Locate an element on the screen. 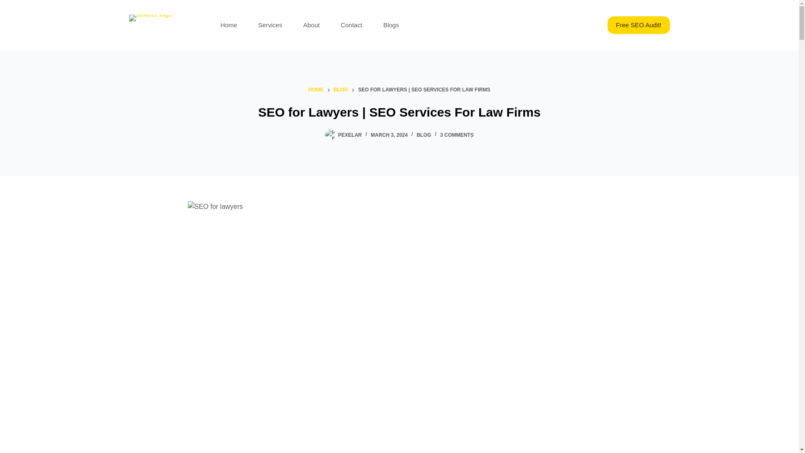 The width and height of the screenshot is (805, 453). Home is located at coordinates (229, 25).